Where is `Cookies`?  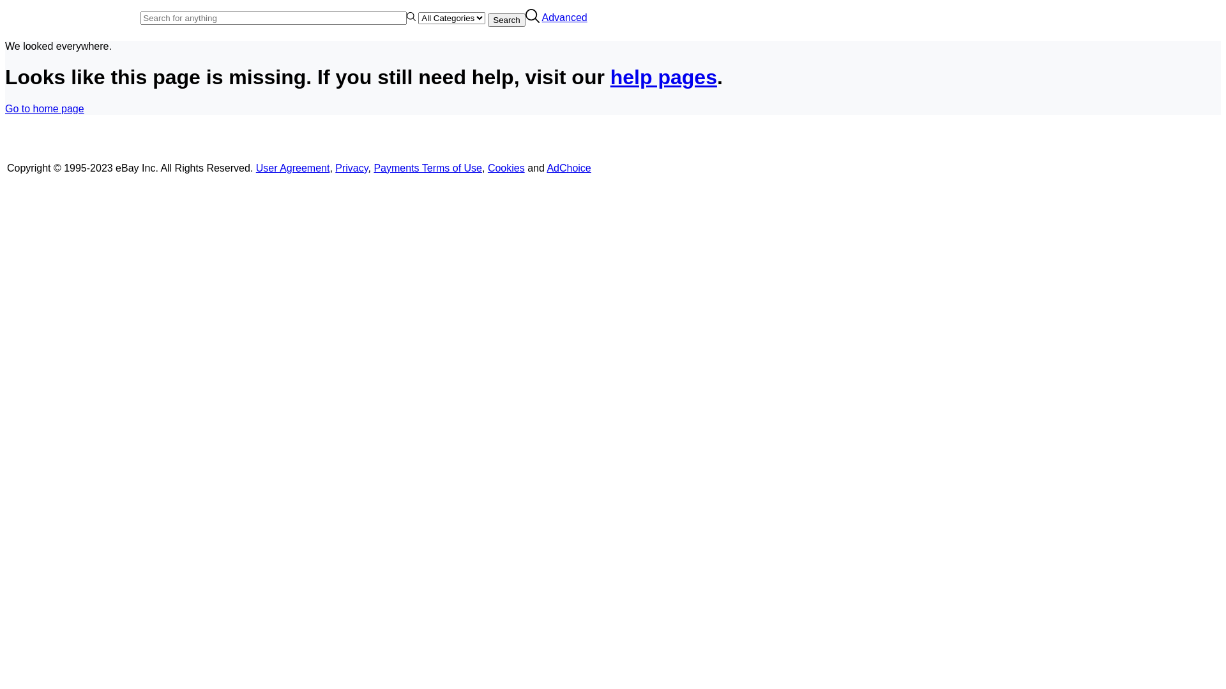 Cookies is located at coordinates (506, 168).